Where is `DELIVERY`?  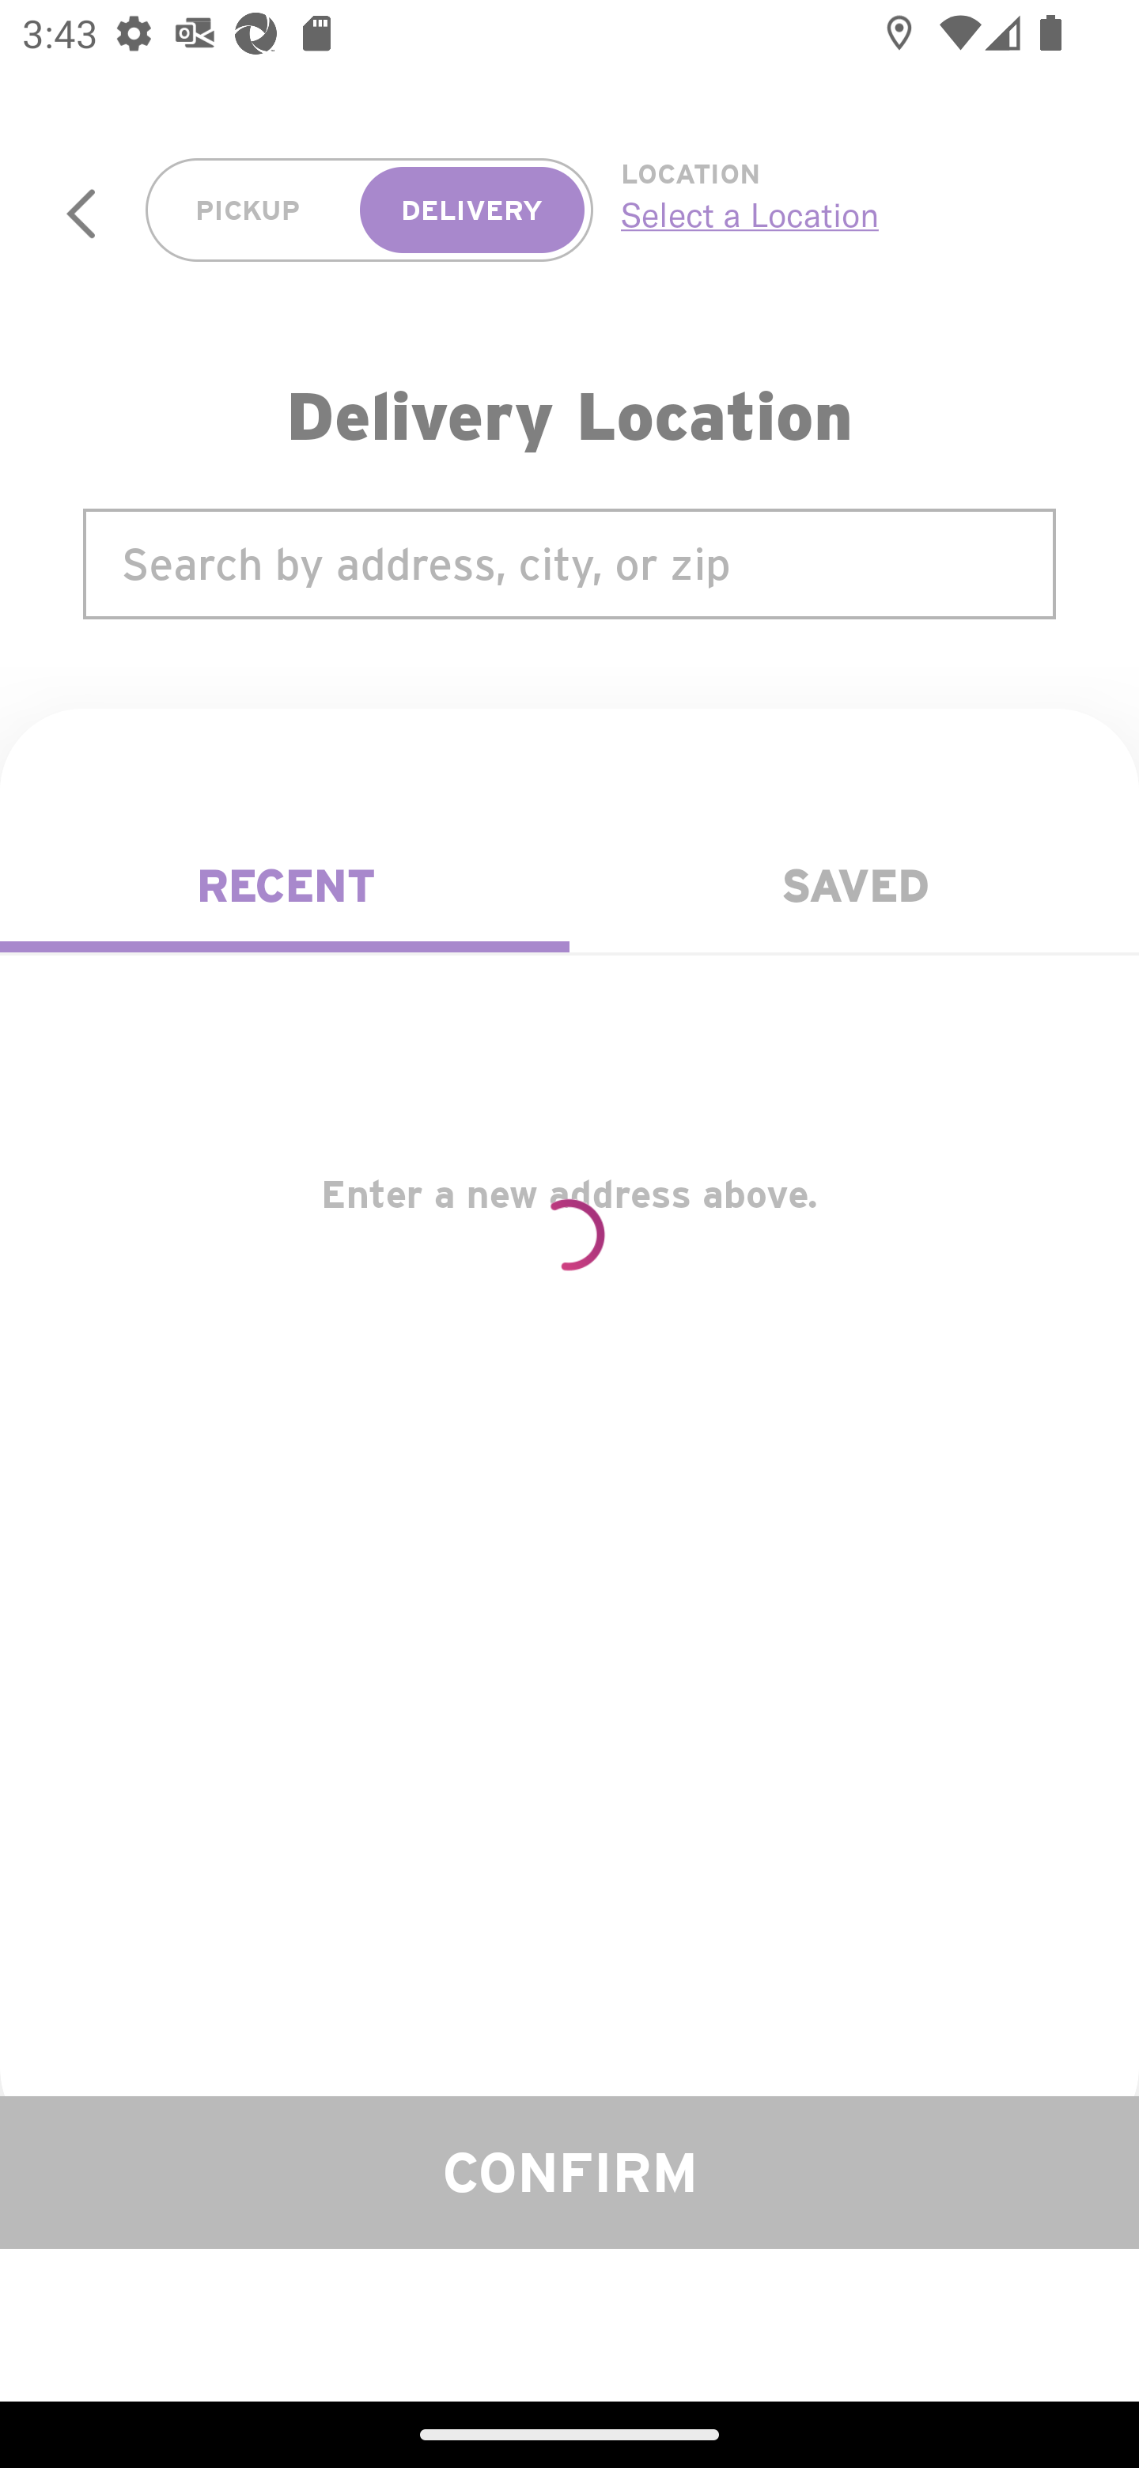
DELIVERY is located at coordinates (471, 210).